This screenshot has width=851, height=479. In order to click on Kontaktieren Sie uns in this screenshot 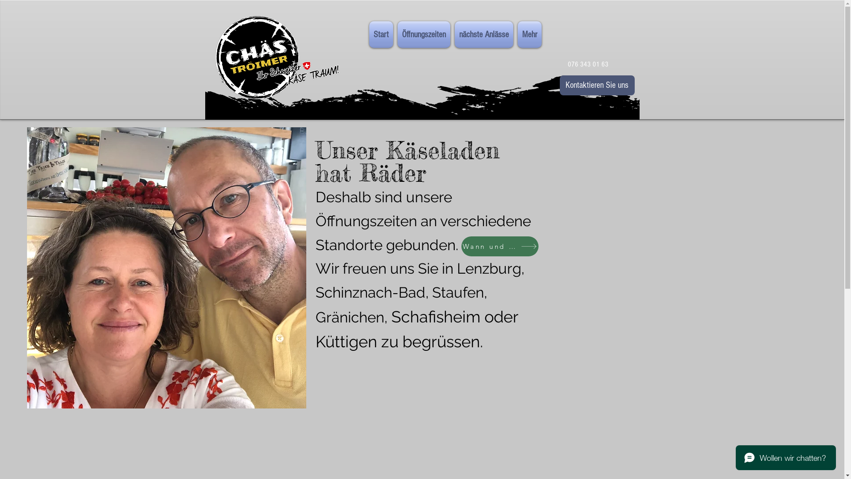, I will do `click(597, 85)`.